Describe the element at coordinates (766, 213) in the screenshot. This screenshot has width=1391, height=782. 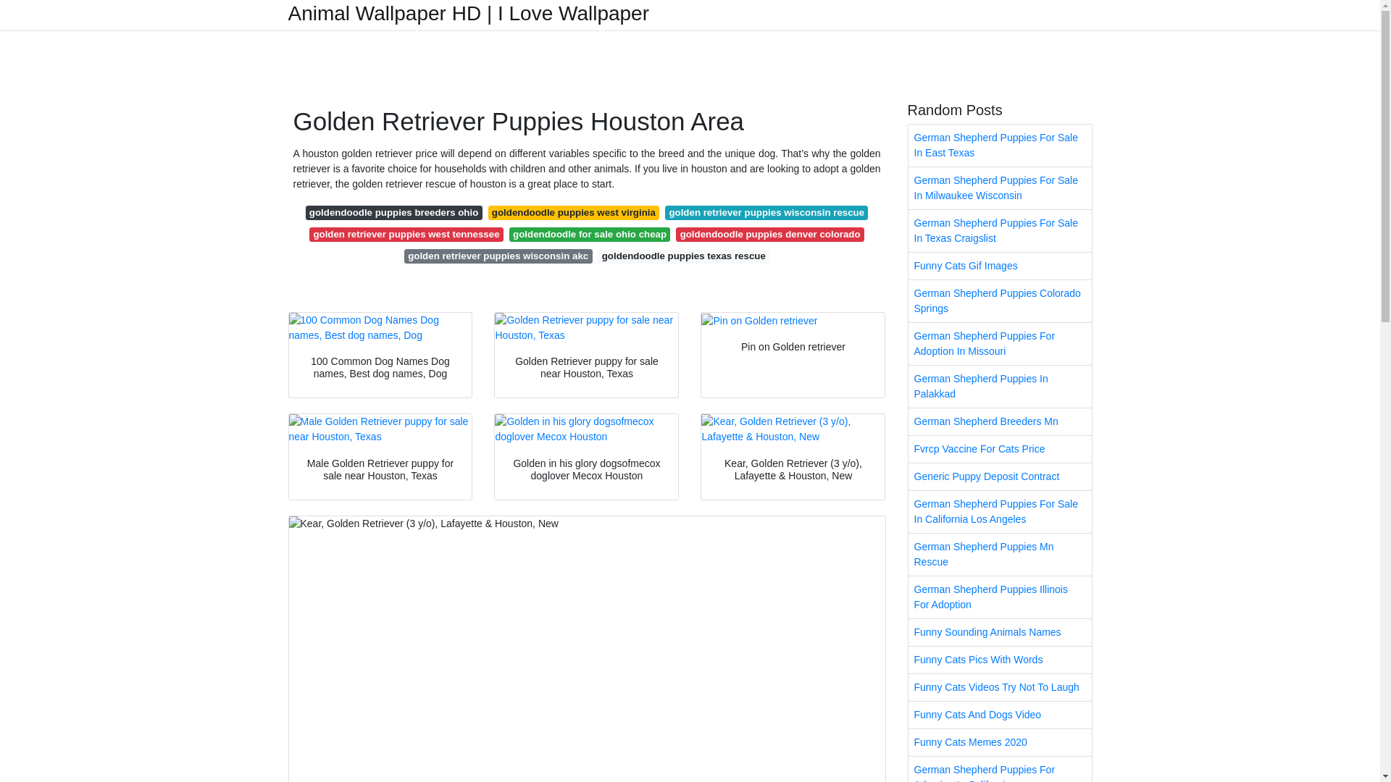
I see `golden retriever puppies wisconsin rescue` at that location.